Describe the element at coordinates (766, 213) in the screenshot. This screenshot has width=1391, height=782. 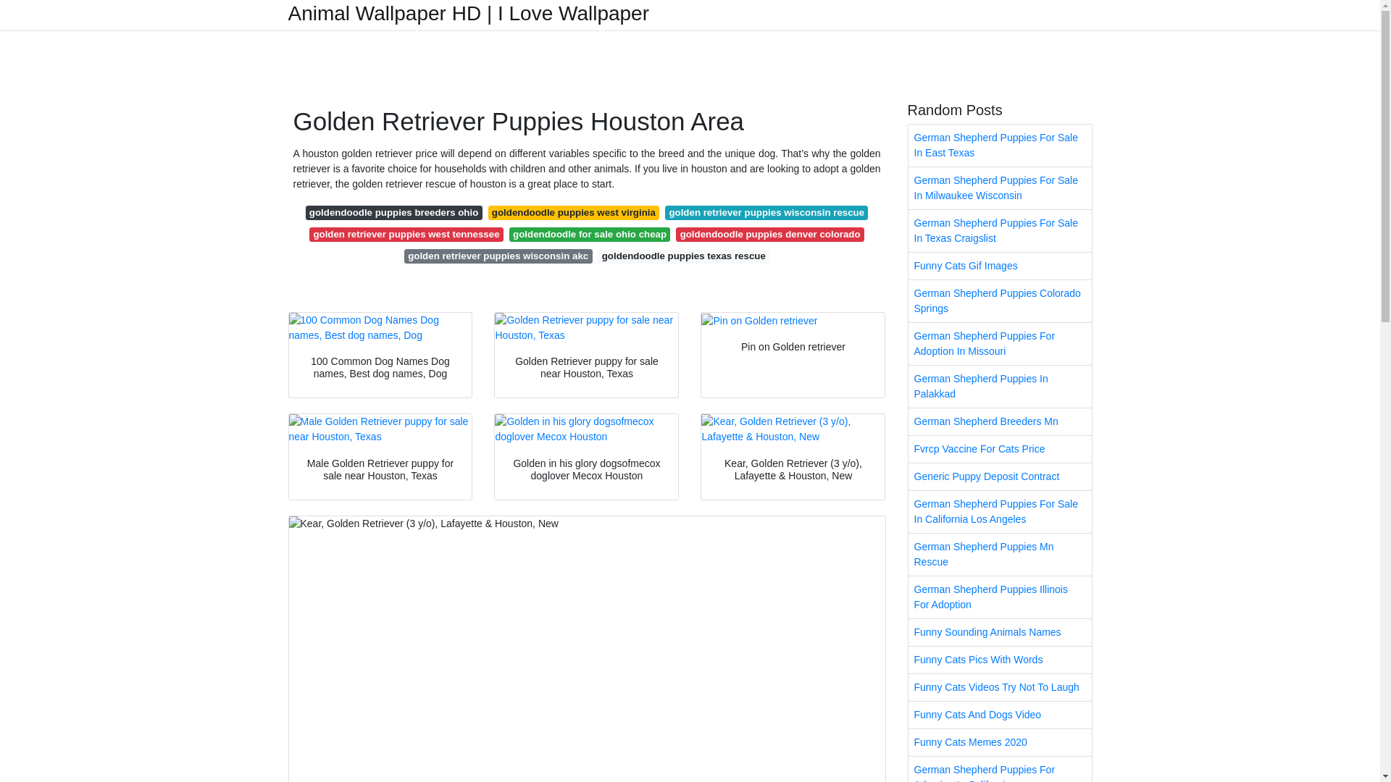
I see `golden retriever puppies wisconsin rescue` at that location.